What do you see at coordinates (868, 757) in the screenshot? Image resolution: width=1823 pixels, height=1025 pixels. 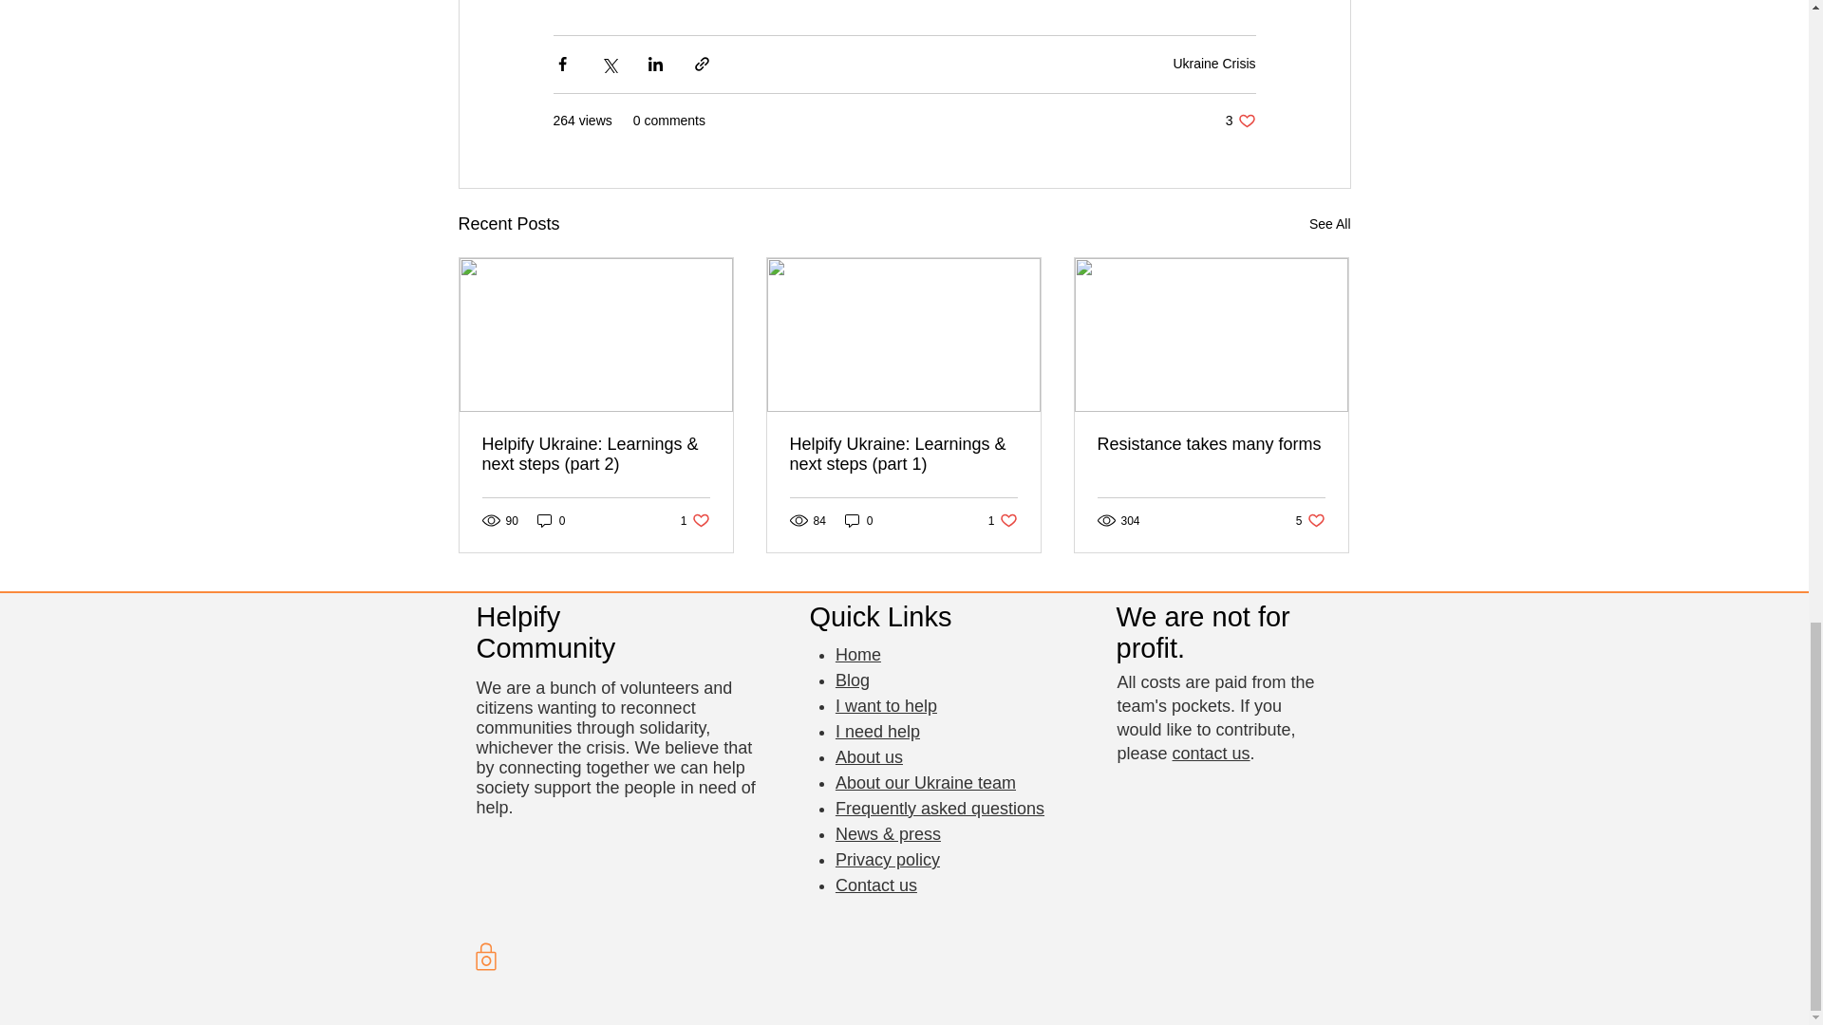 I see `See All` at bounding box center [868, 757].